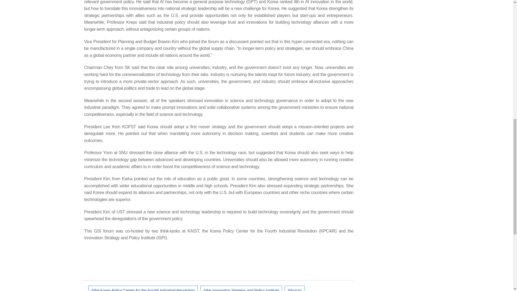  I want to click on the Innovation Strategy and Policy Institute, so click(241, 288).